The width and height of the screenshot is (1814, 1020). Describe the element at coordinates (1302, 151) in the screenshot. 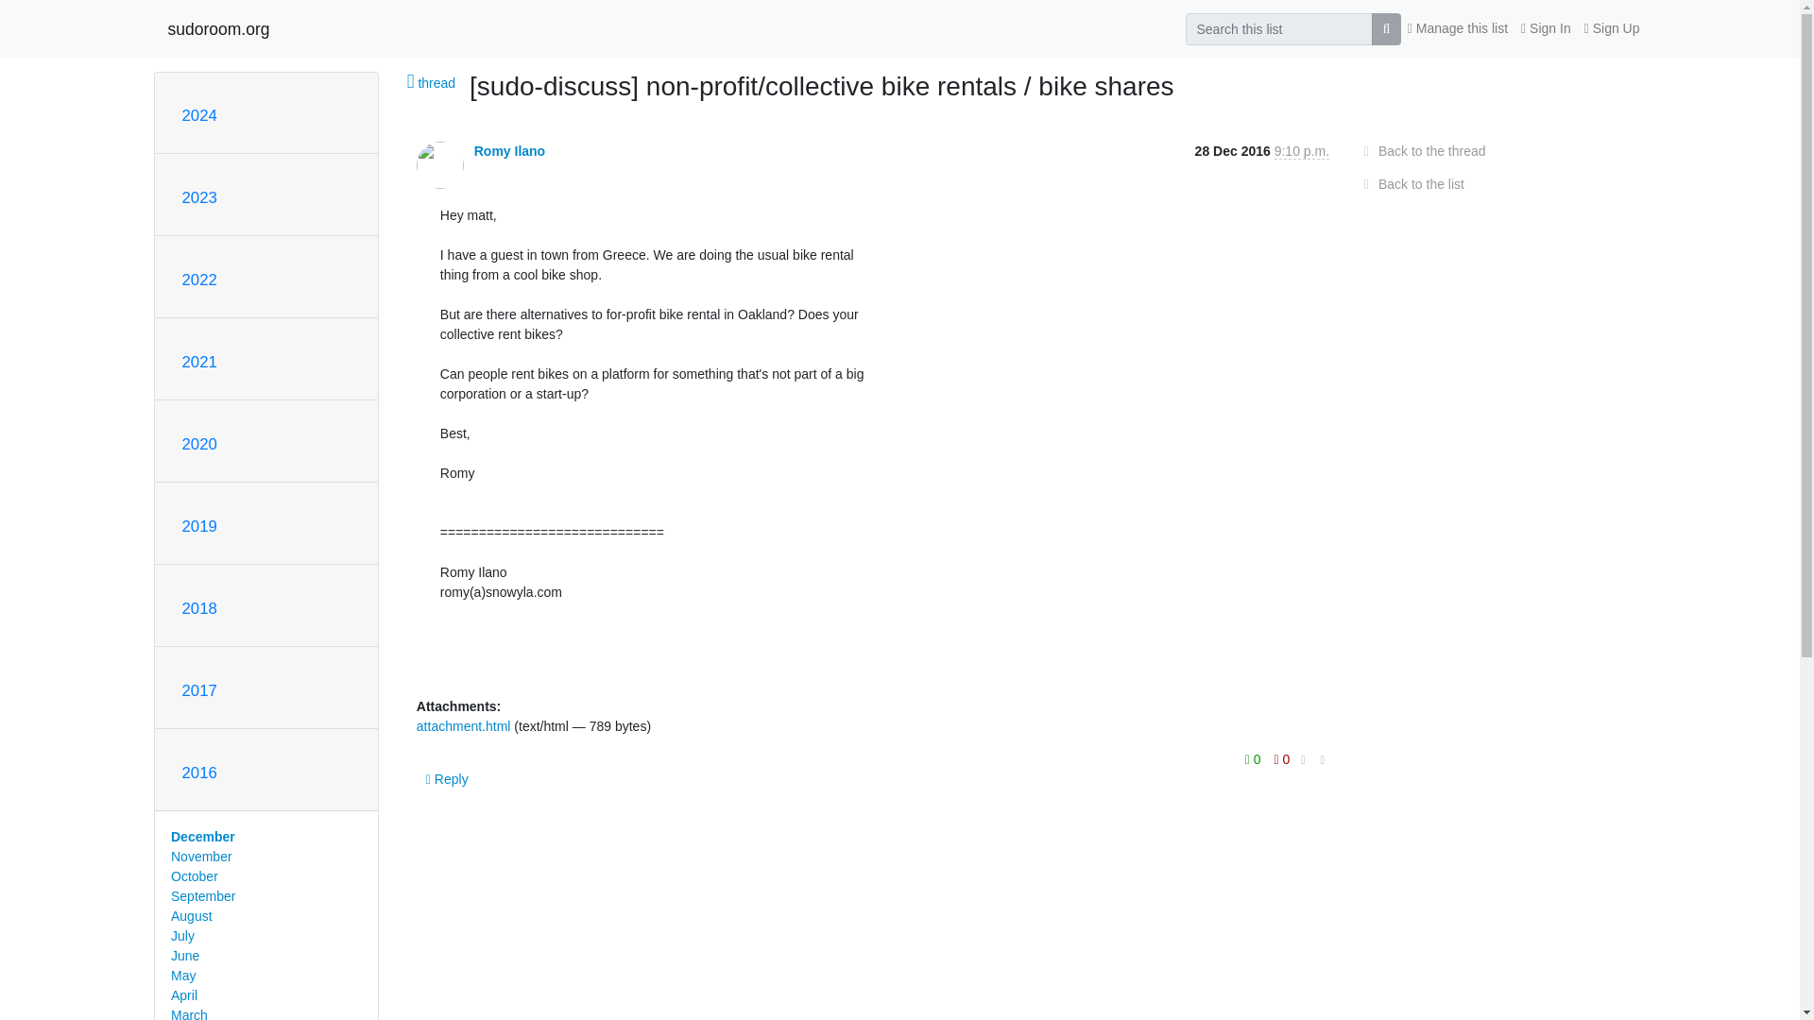

I see `Sender's time: Dec. 28, 2016, 9:10 p.m.` at that location.